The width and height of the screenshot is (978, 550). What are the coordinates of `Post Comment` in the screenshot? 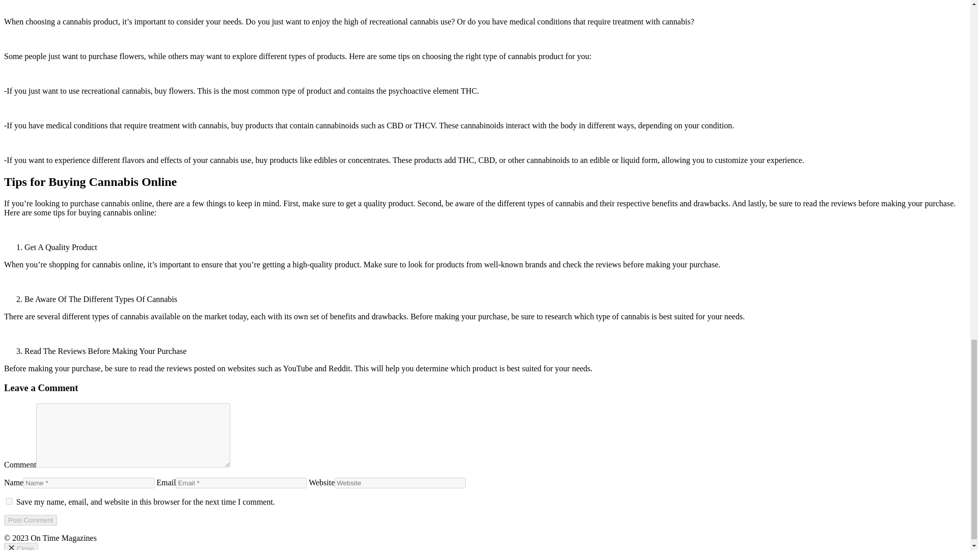 It's located at (30, 520).